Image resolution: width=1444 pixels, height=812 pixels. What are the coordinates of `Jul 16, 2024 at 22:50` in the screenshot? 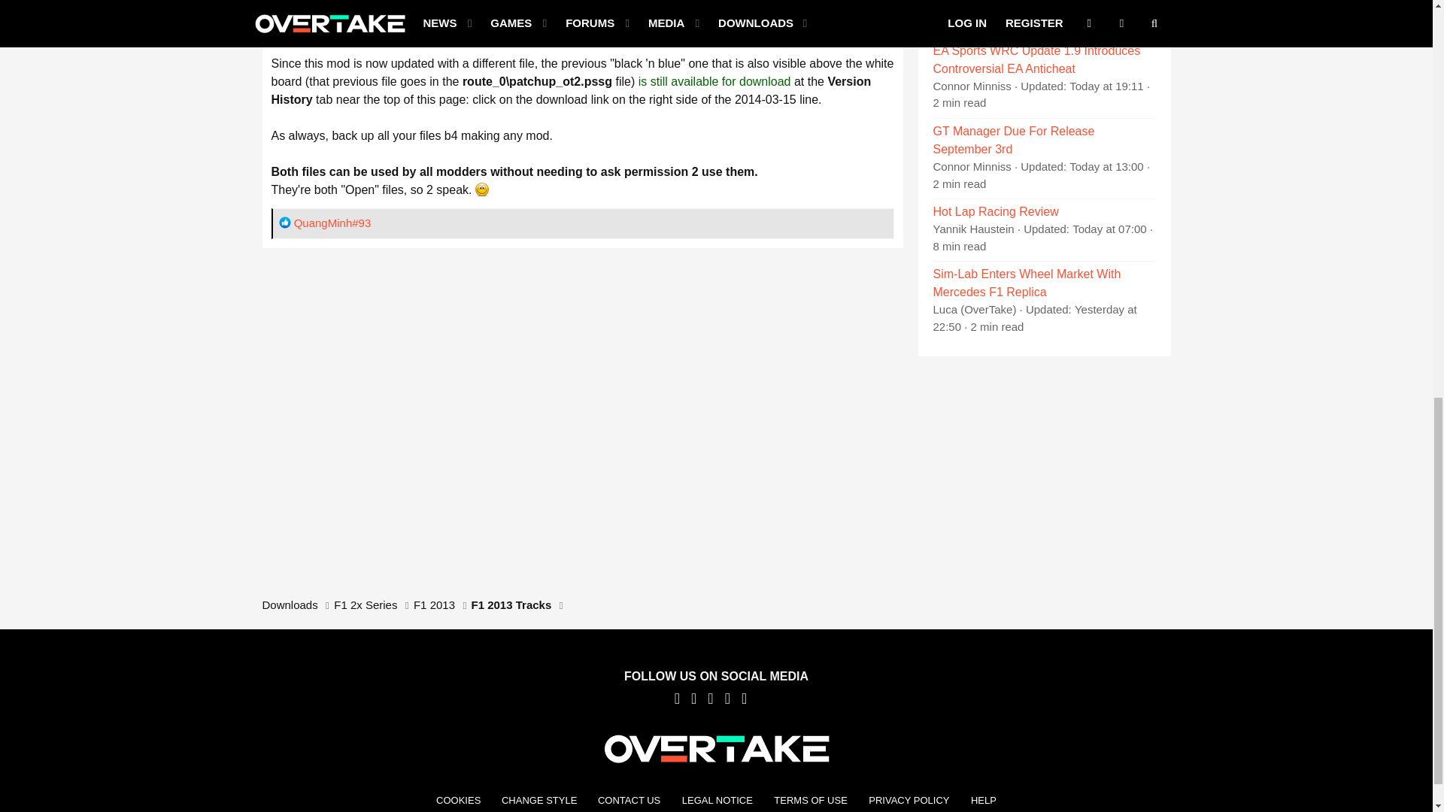 It's located at (1035, 317).